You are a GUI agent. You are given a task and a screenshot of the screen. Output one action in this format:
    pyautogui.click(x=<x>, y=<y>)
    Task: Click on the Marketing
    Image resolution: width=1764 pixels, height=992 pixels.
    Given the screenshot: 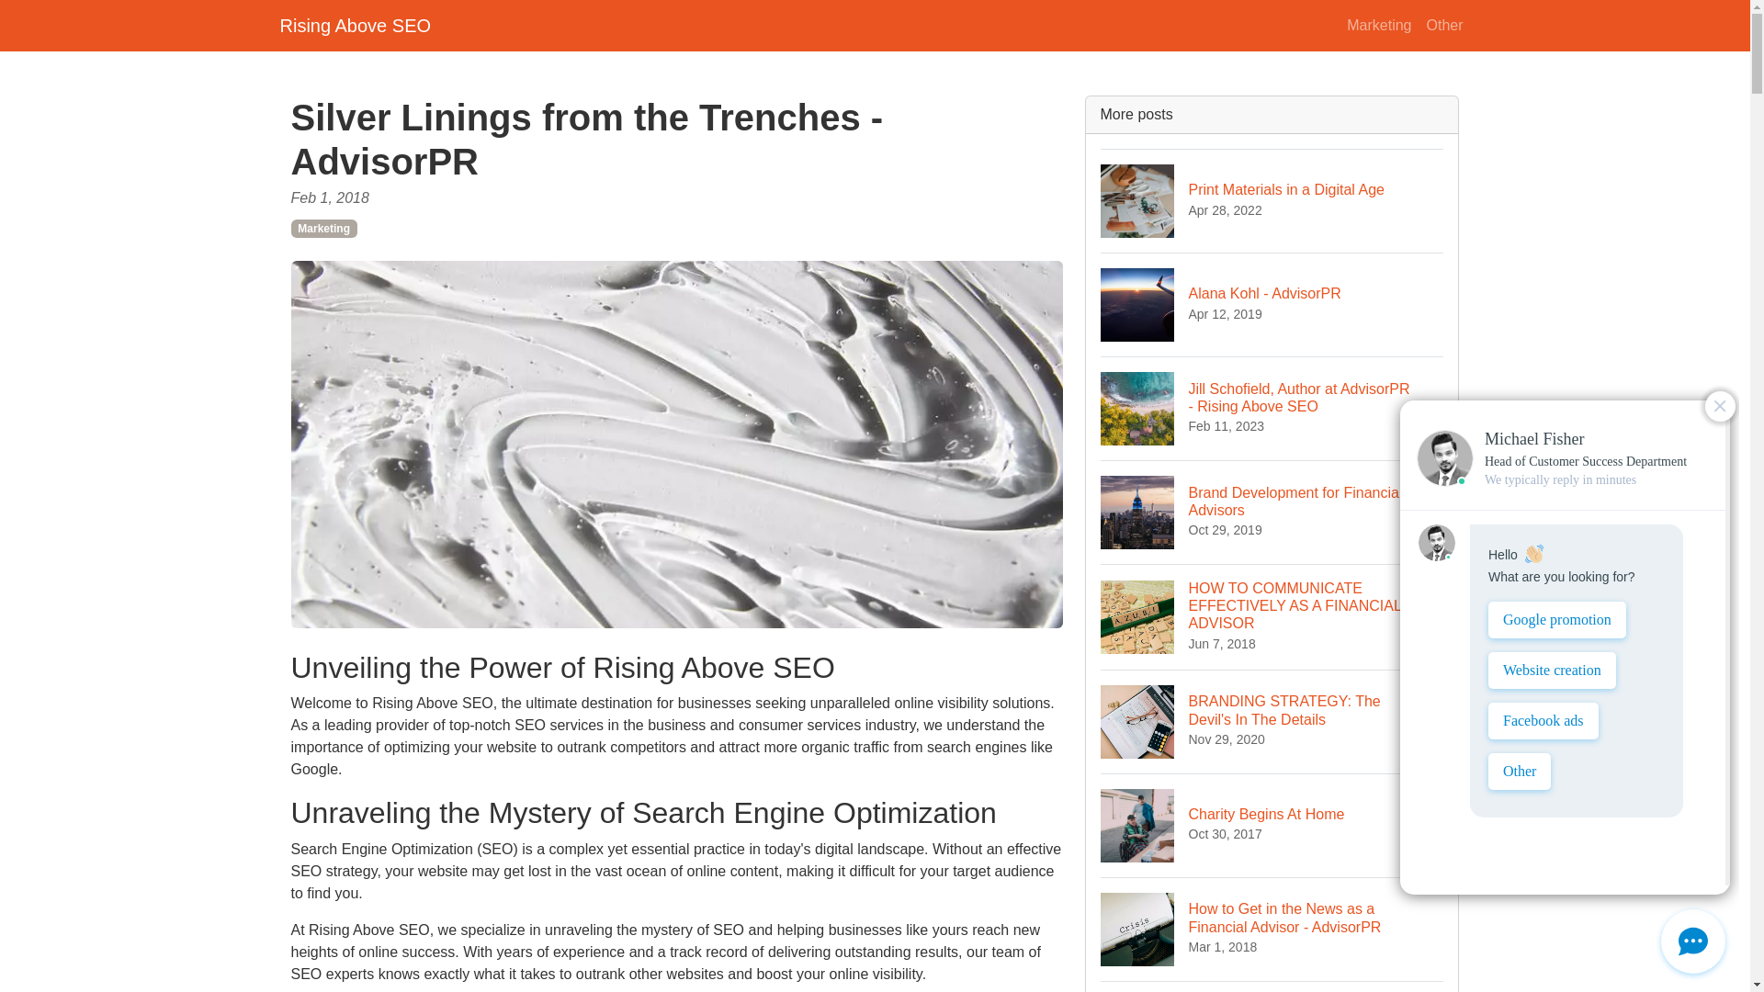 What is the action you would take?
    pyautogui.click(x=1272, y=200)
    